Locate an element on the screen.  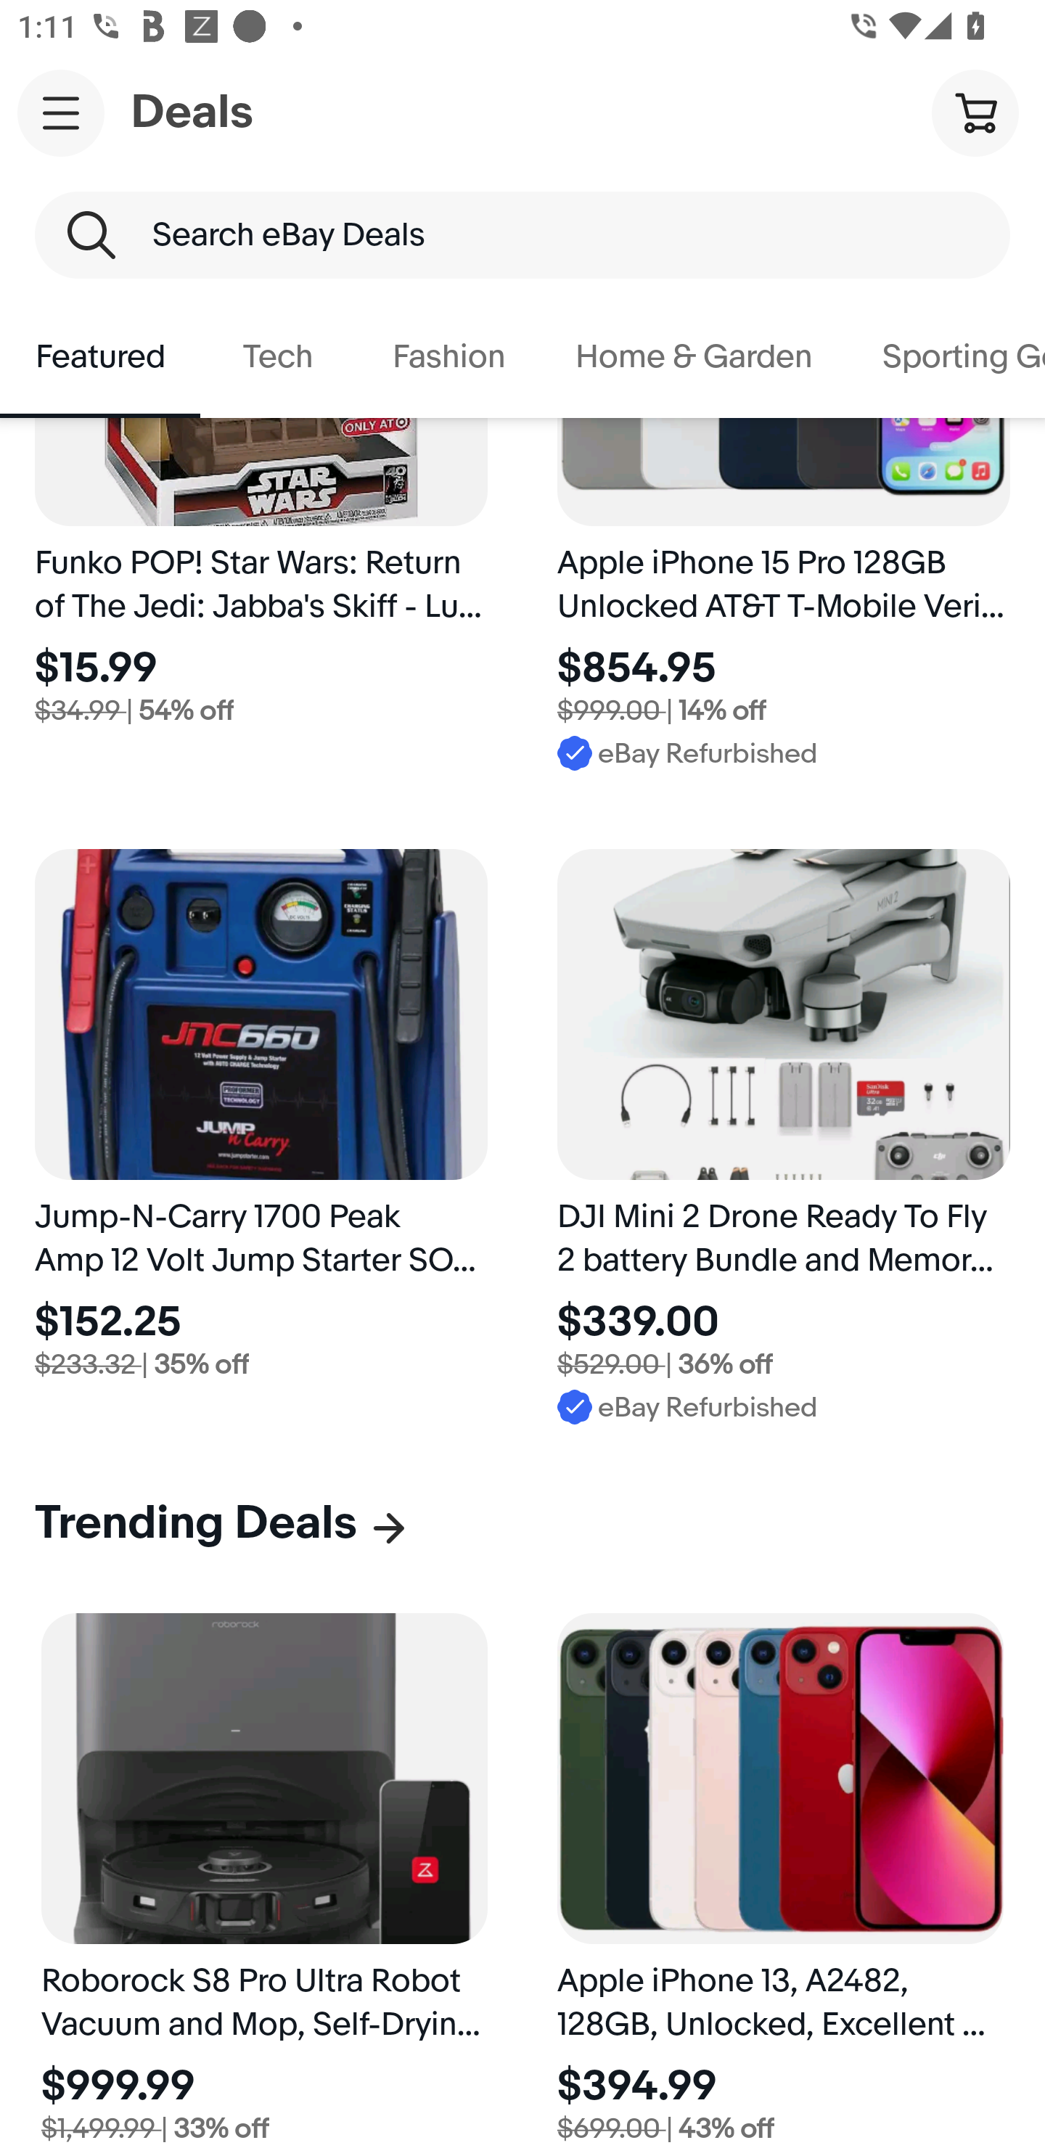
Tech. Button. 2 of 7. Tech is located at coordinates (279, 357).